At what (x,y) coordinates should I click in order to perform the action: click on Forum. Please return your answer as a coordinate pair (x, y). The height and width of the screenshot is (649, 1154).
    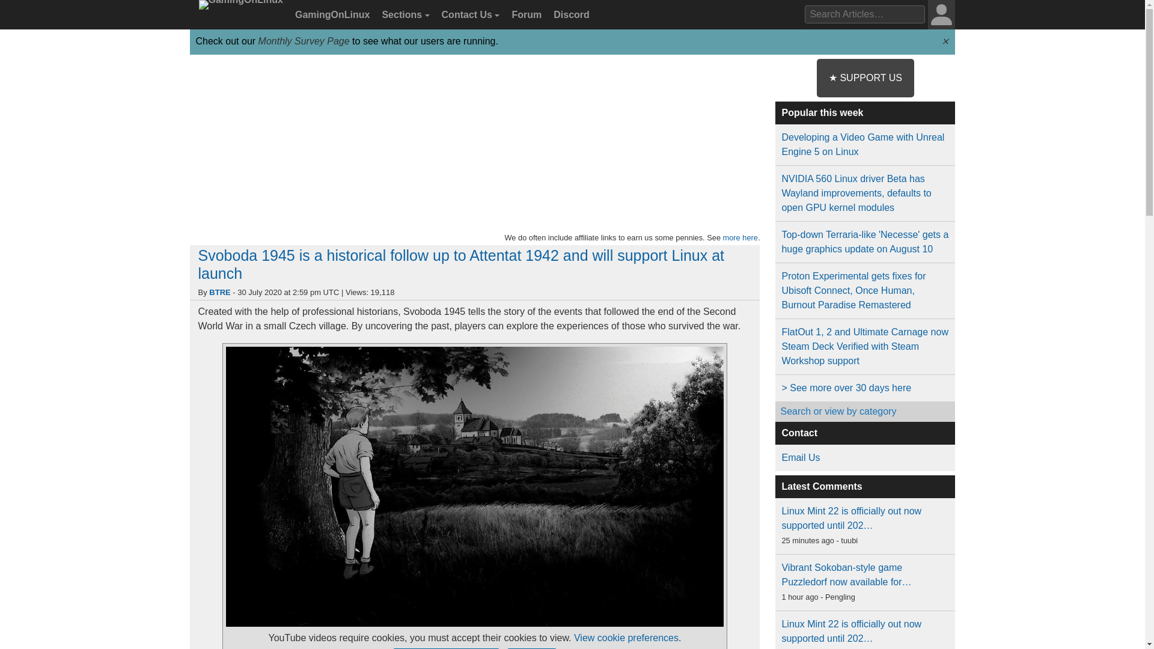
    Looking at the image, I should click on (525, 15).